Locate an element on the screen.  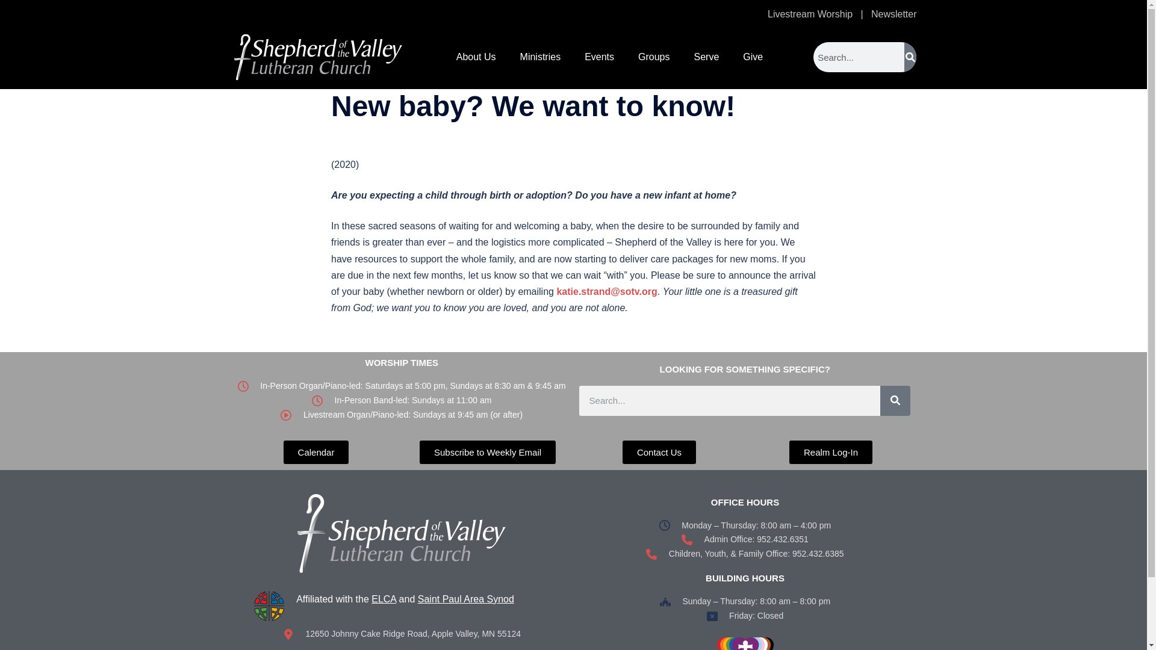
Groups is located at coordinates (654, 57).